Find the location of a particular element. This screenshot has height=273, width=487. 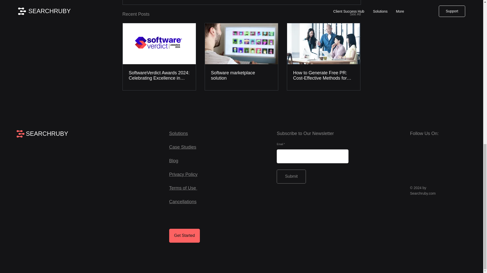

Submit is located at coordinates (291, 176).